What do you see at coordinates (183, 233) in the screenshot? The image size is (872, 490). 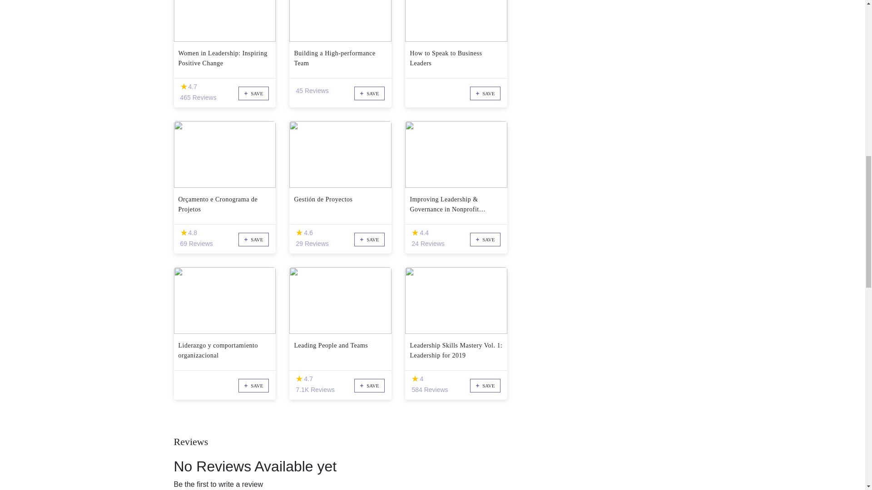 I see `4.8` at bounding box center [183, 233].